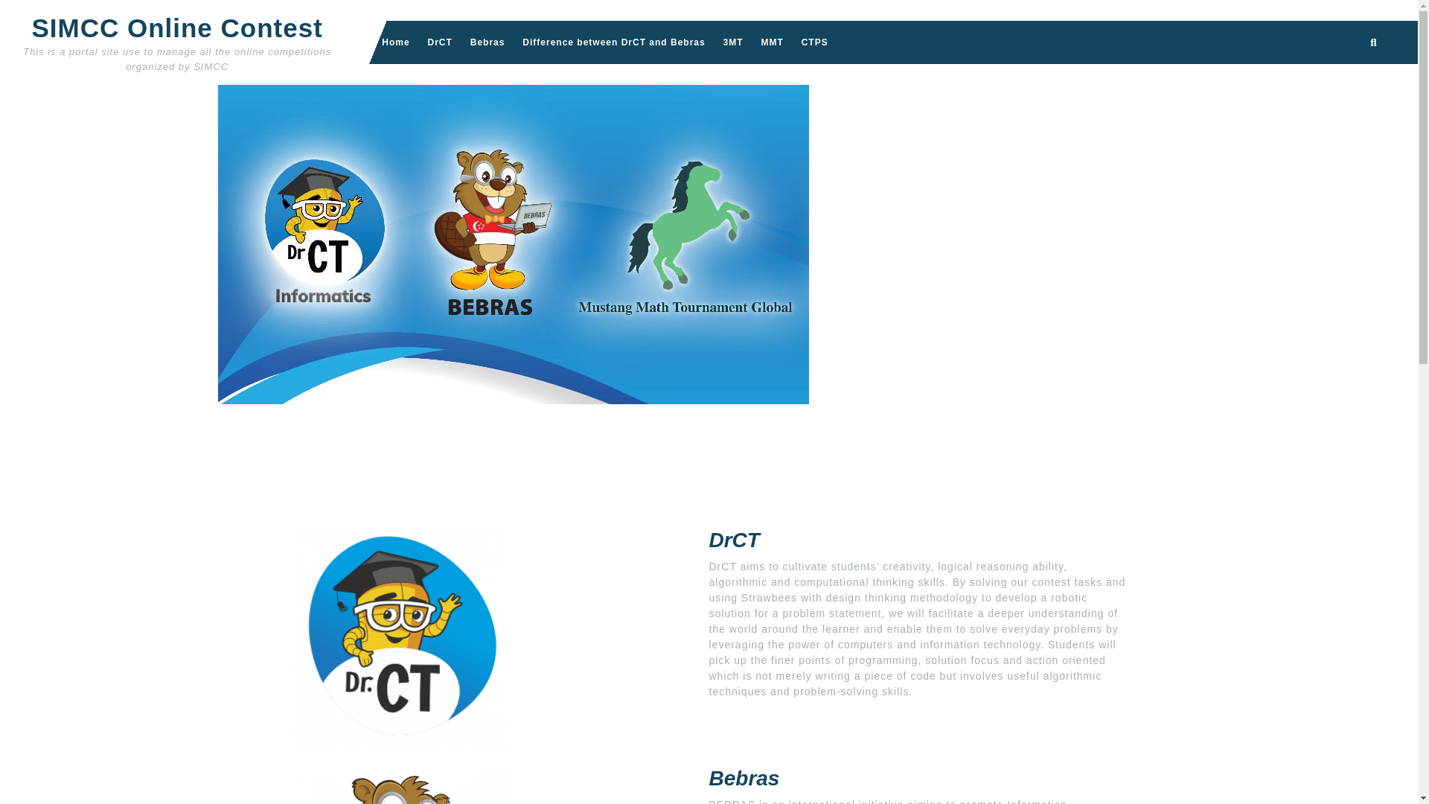  What do you see at coordinates (396, 42) in the screenshot?
I see `Home` at bounding box center [396, 42].